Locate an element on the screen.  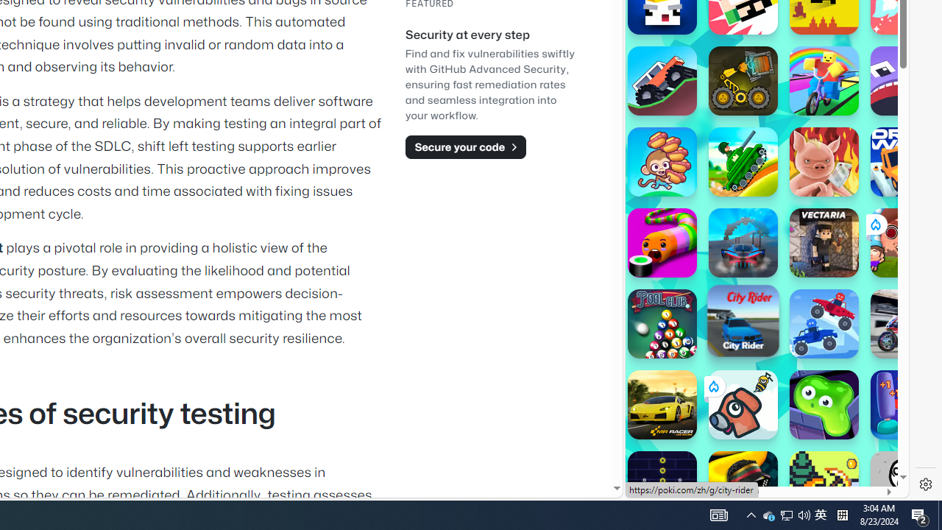
Super Tunnel Rush is located at coordinates (743, 243).